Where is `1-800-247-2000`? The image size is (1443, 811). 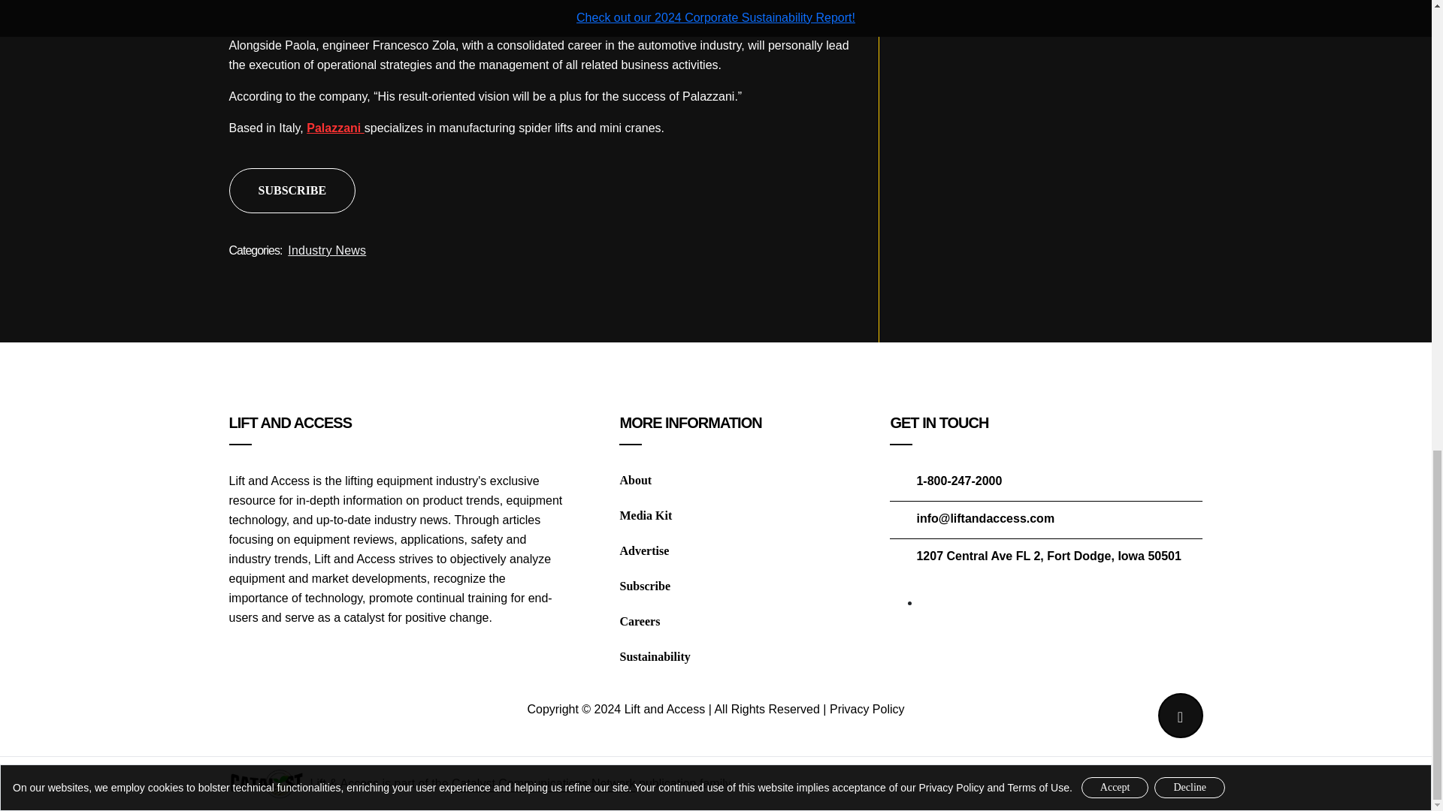 1-800-247-2000 is located at coordinates (959, 481).